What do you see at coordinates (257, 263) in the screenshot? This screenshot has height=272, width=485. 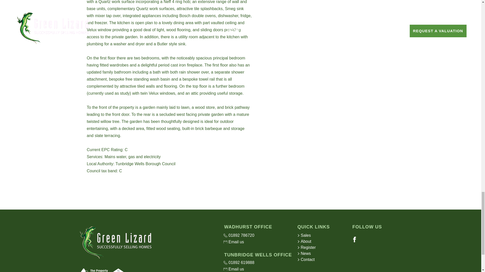 I see `01892 619888` at bounding box center [257, 263].